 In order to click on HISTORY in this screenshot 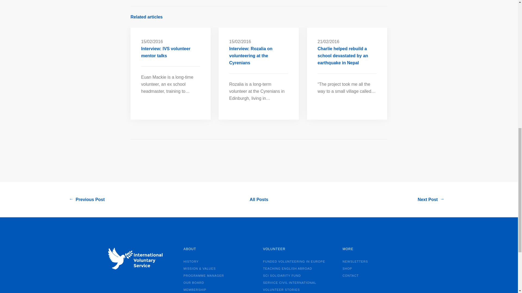, I will do `click(193, 261)`.